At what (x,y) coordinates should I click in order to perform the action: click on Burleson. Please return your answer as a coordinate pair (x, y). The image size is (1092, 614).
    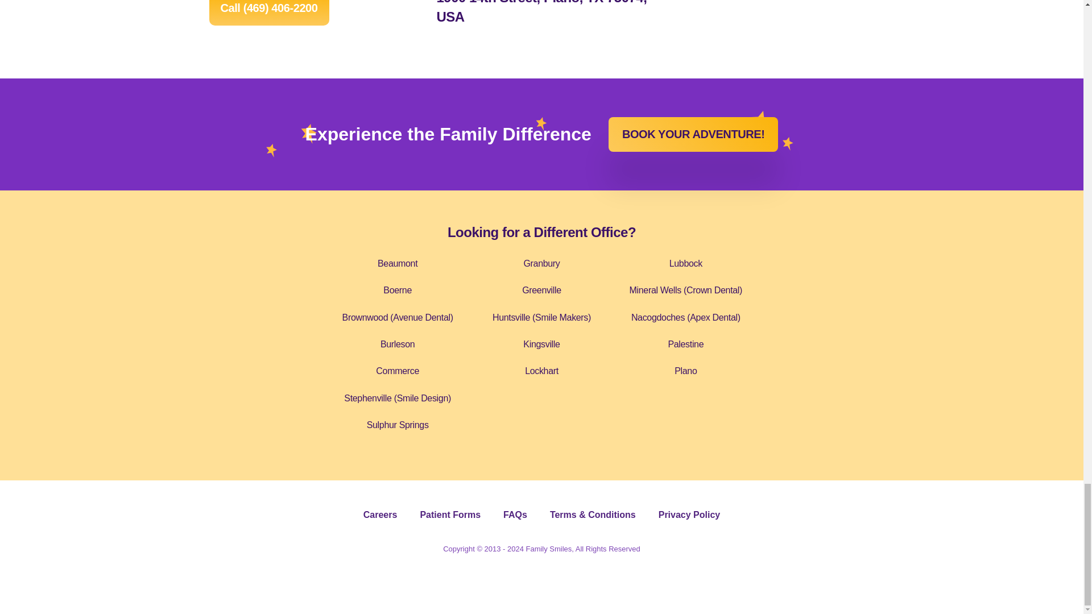
    Looking at the image, I should click on (397, 345).